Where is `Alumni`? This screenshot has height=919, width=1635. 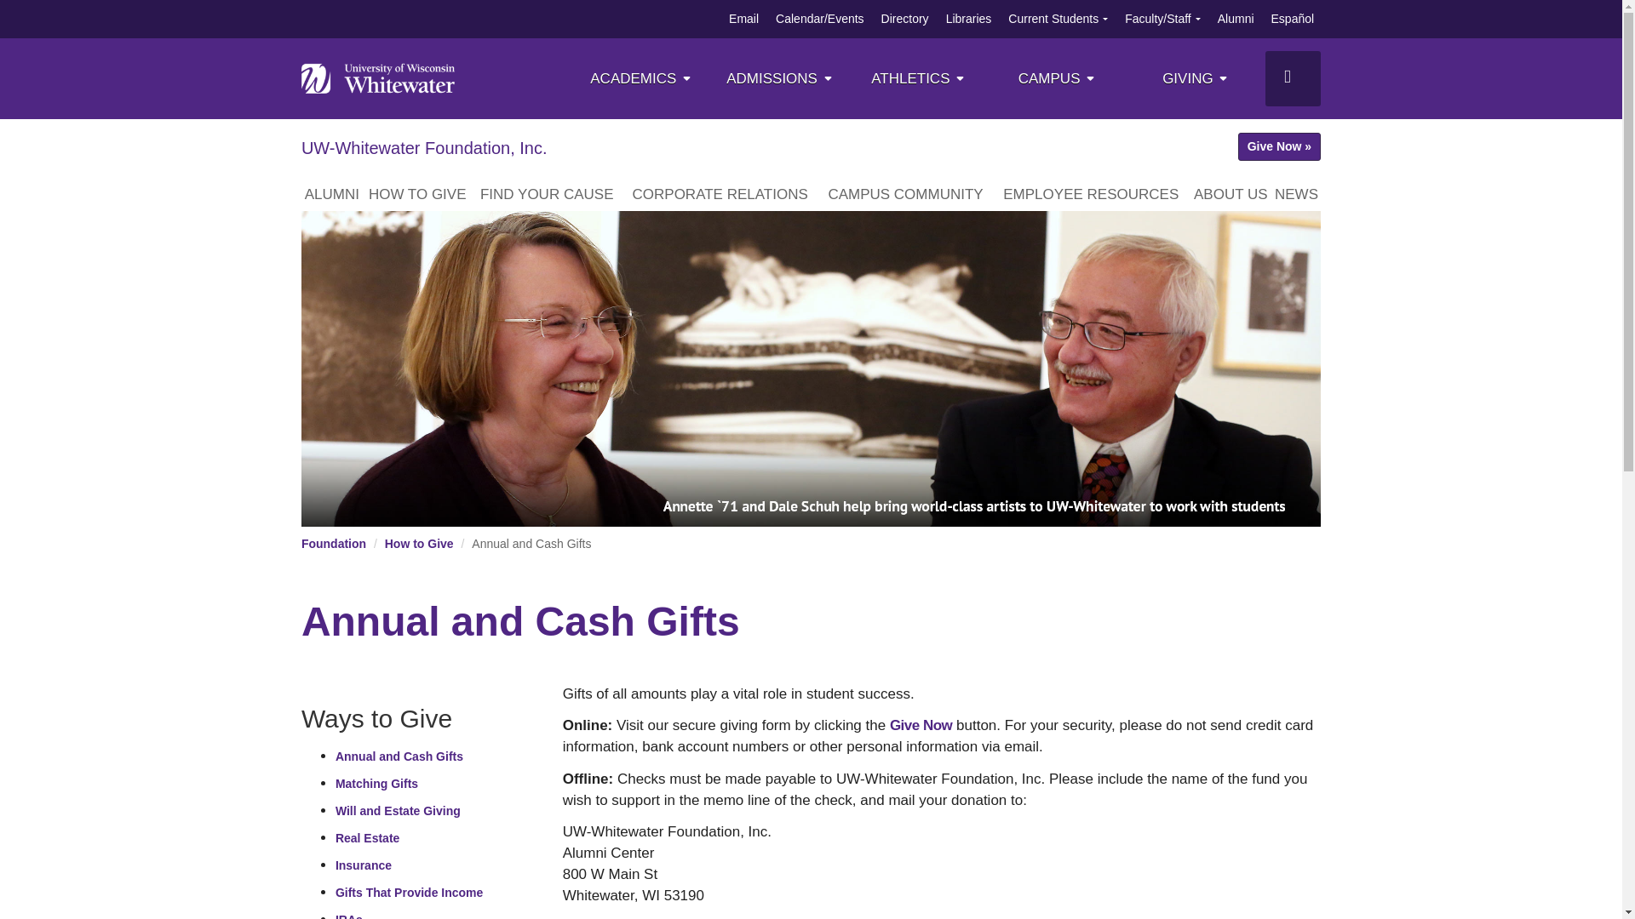
Alumni is located at coordinates (1236, 19).